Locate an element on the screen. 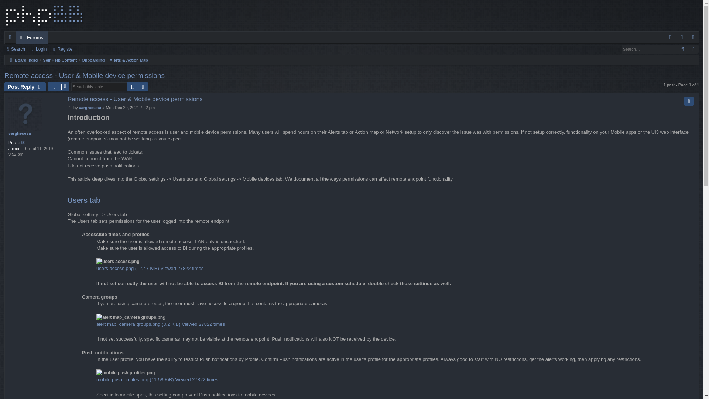 Image resolution: width=709 pixels, height=399 pixels. Quote is located at coordinates (689, 101).